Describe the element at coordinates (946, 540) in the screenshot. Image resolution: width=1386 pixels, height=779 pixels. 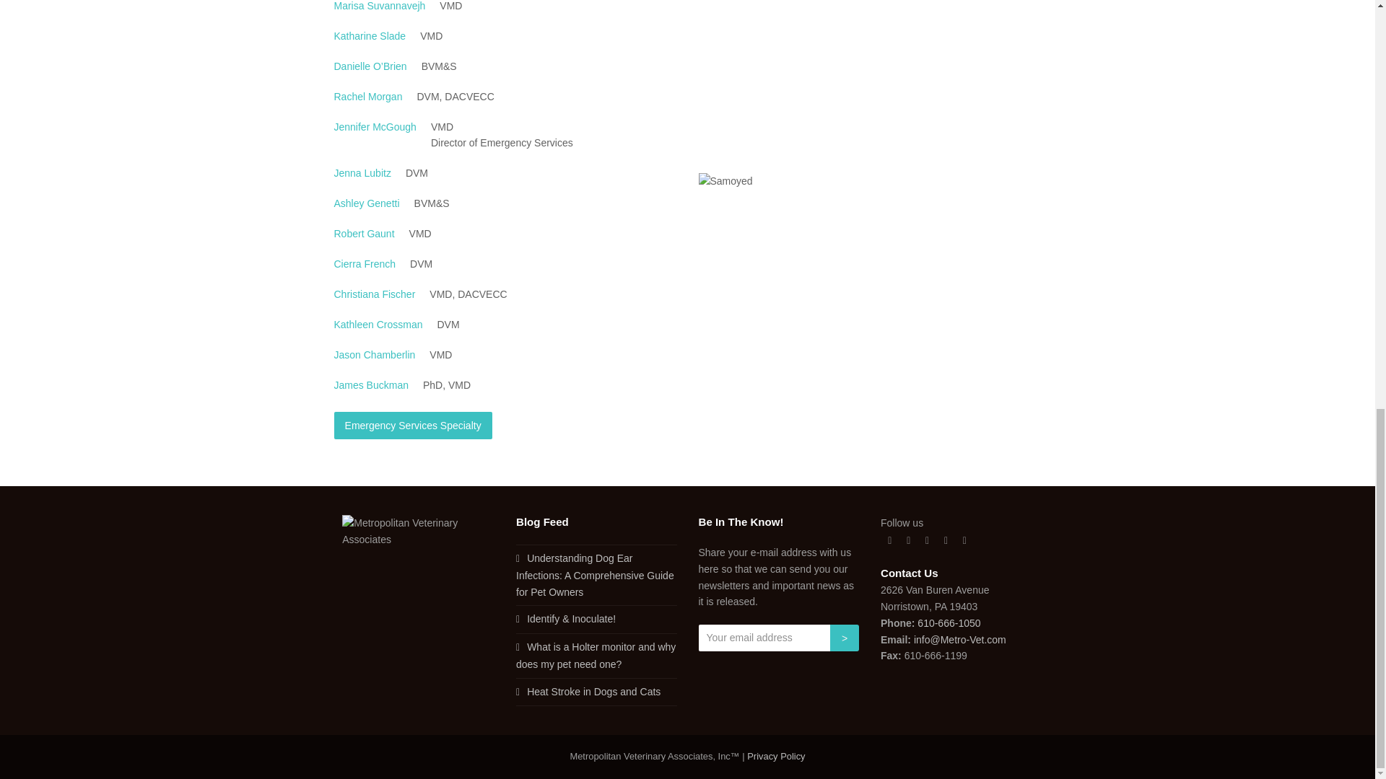
I see `Youtube` at that location.